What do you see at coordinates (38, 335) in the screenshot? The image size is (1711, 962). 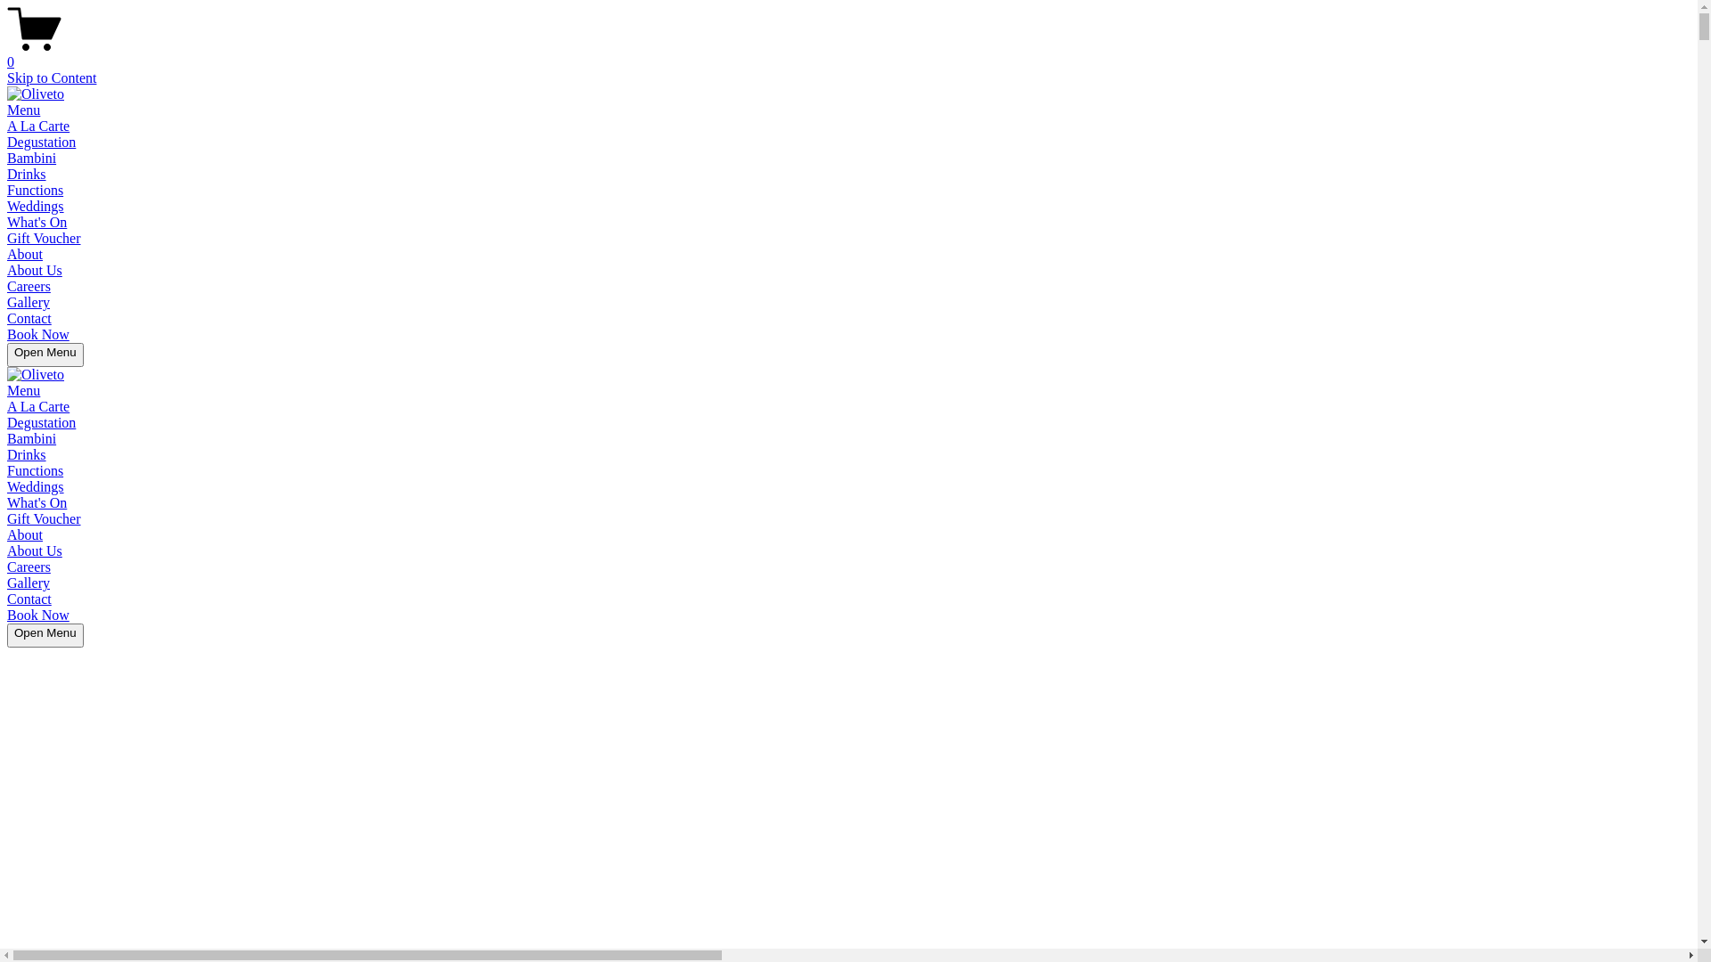 I see `Book Now` at bounding box center [38, 335].